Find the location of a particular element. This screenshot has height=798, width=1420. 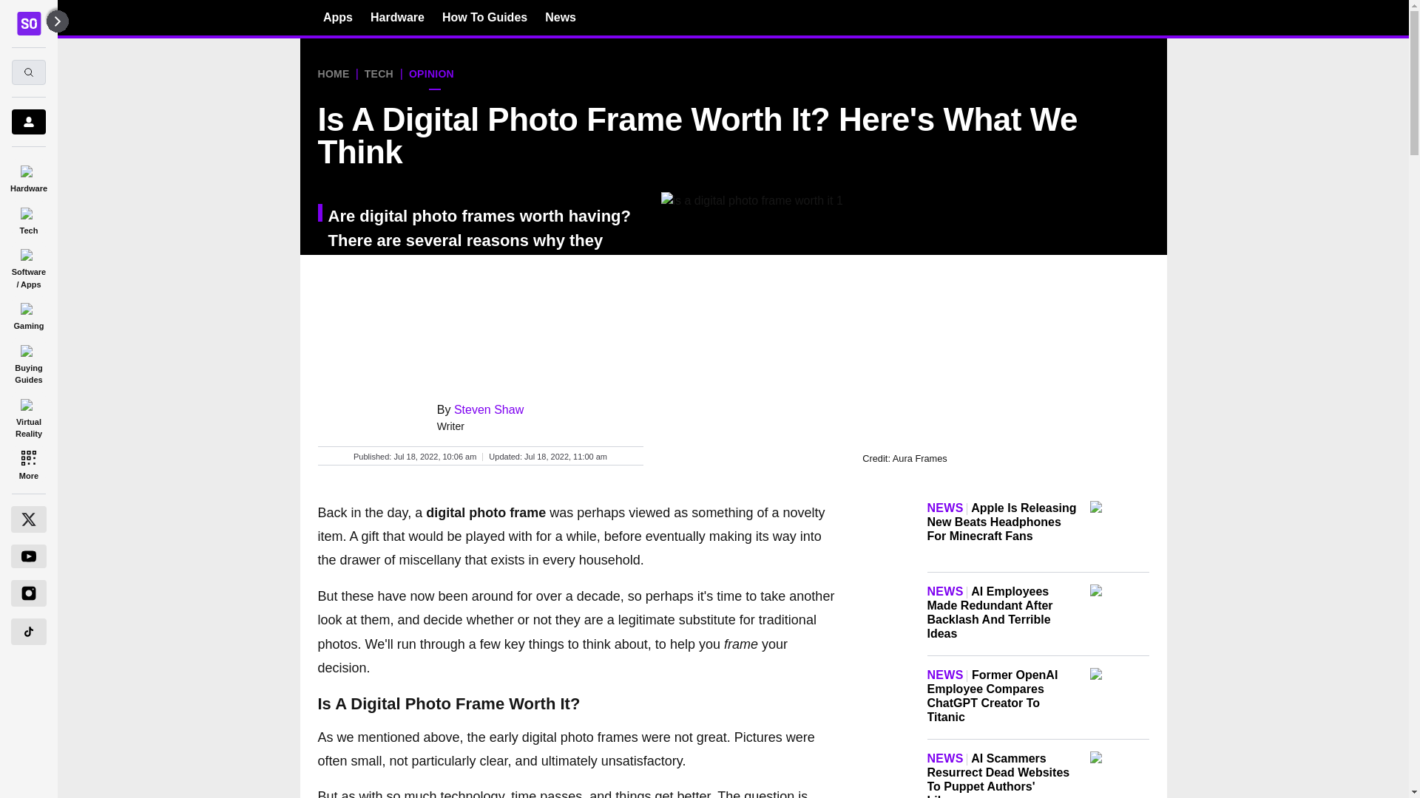

Hardware is located at coordinates (398, 17).